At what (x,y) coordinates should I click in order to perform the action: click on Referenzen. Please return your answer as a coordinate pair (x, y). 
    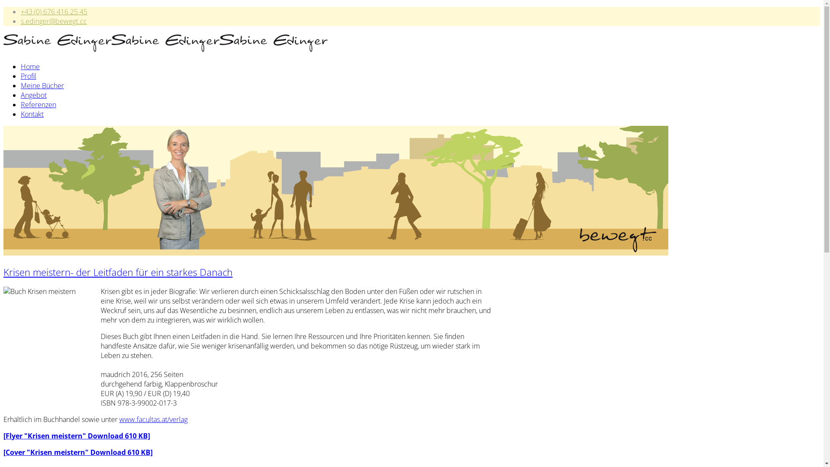
    Looking at the image, I should click on (38, 105).